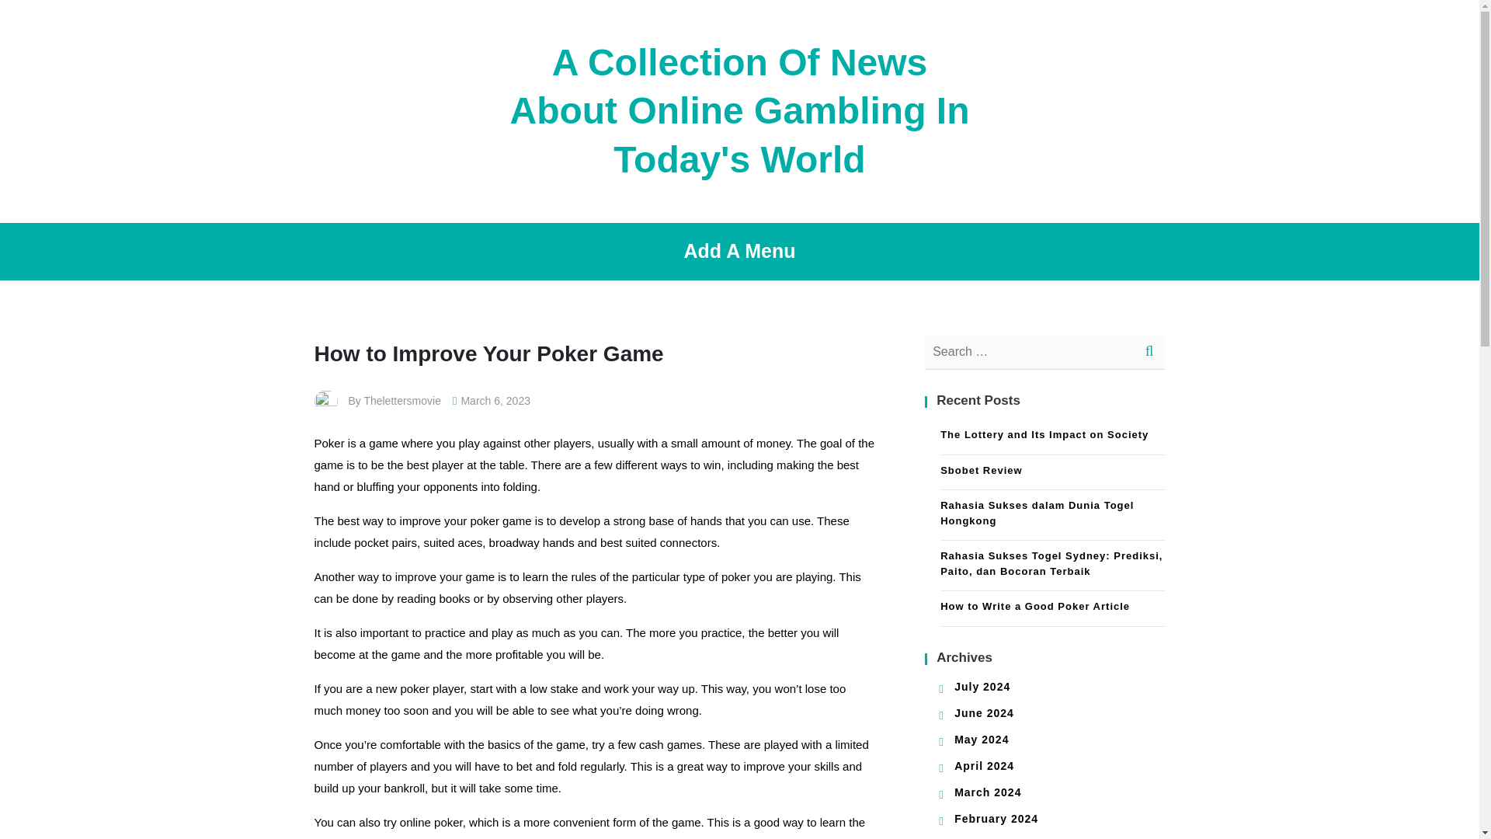 The height and width of the screenshot is (839, 1491). What do you see at coordinates (983, 766) in the screenshot?
I see `April 2024` at bounding box center [983, 766].